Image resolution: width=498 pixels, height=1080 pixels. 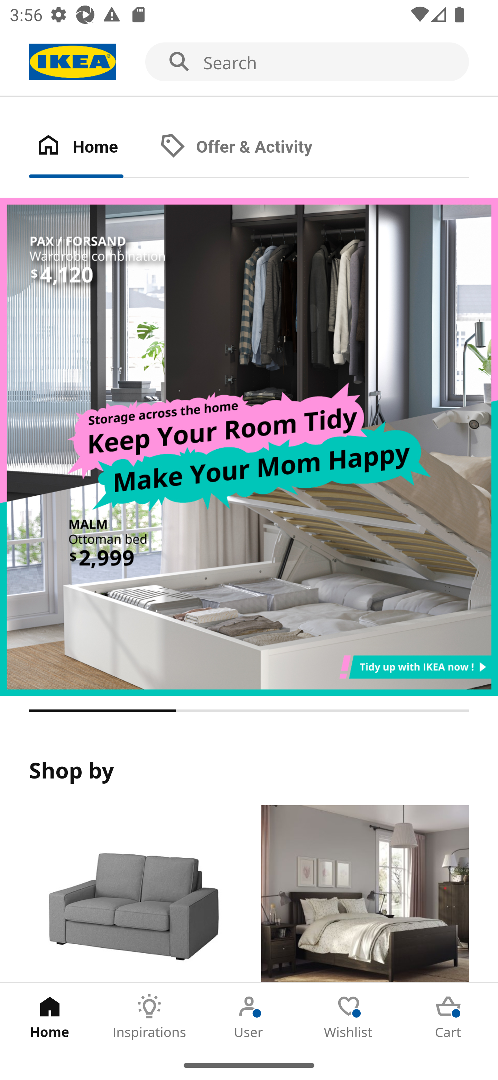 What do you see at coordinates (249, 62) in the screenshot?
I see `Search` at bounding box center [249, 62].